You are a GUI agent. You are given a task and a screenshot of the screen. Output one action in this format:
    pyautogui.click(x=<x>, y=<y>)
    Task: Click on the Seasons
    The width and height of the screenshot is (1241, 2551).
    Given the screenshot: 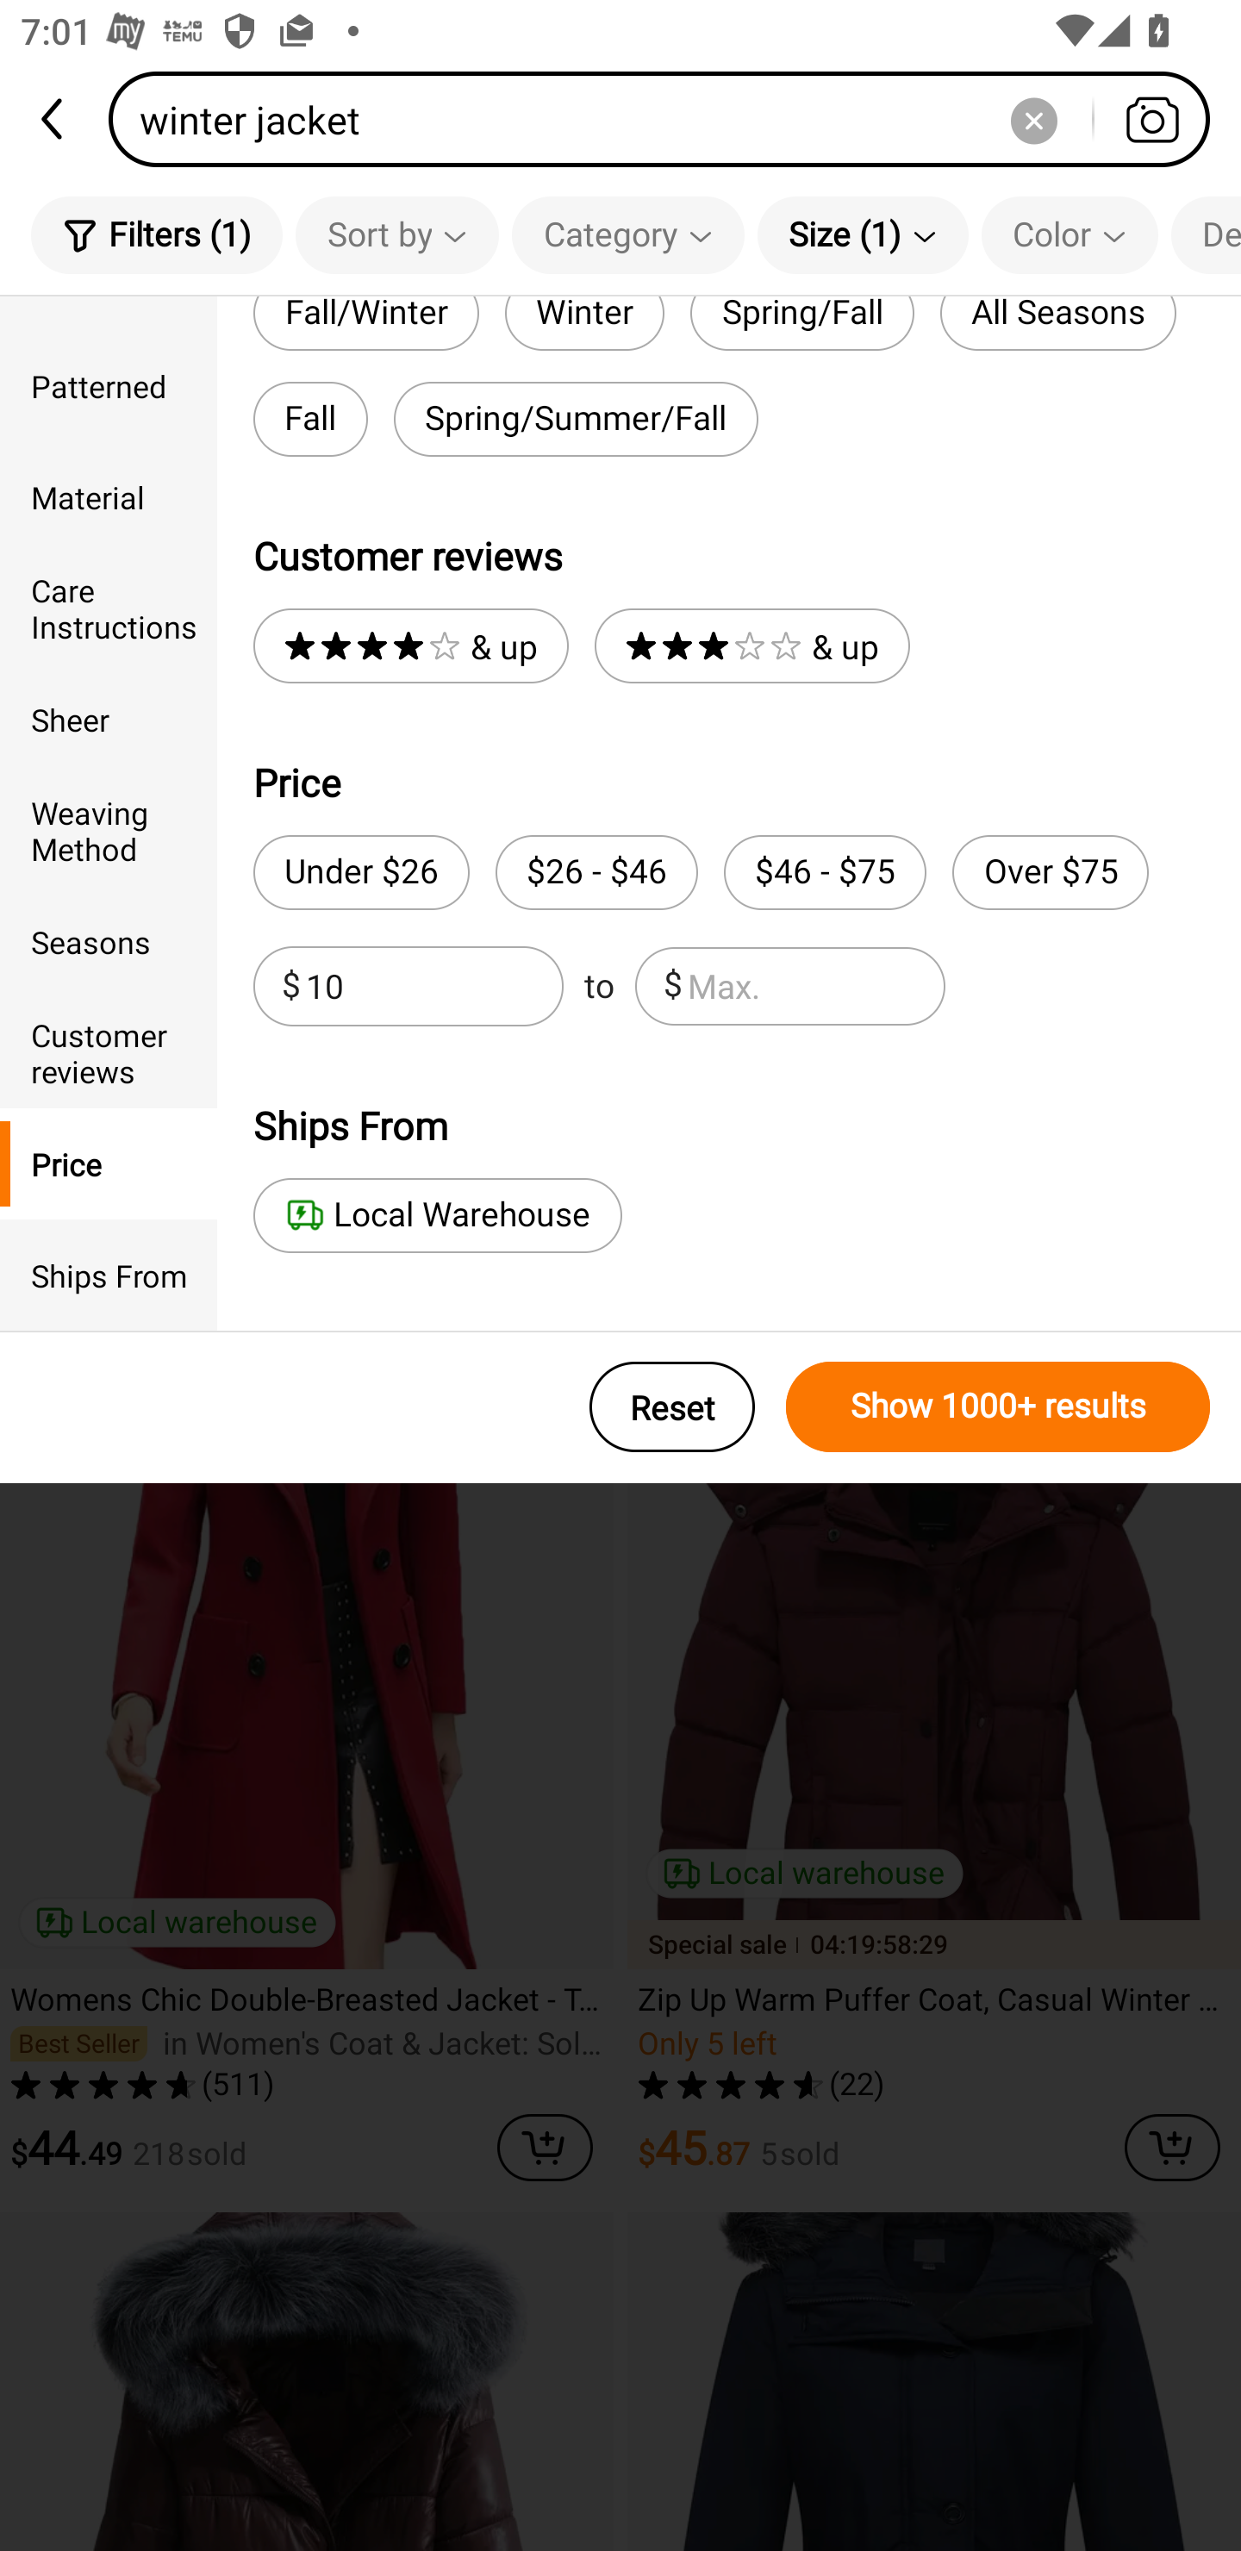 What is the action you would take?
    pyautogui.click(x=109, y=941)
    